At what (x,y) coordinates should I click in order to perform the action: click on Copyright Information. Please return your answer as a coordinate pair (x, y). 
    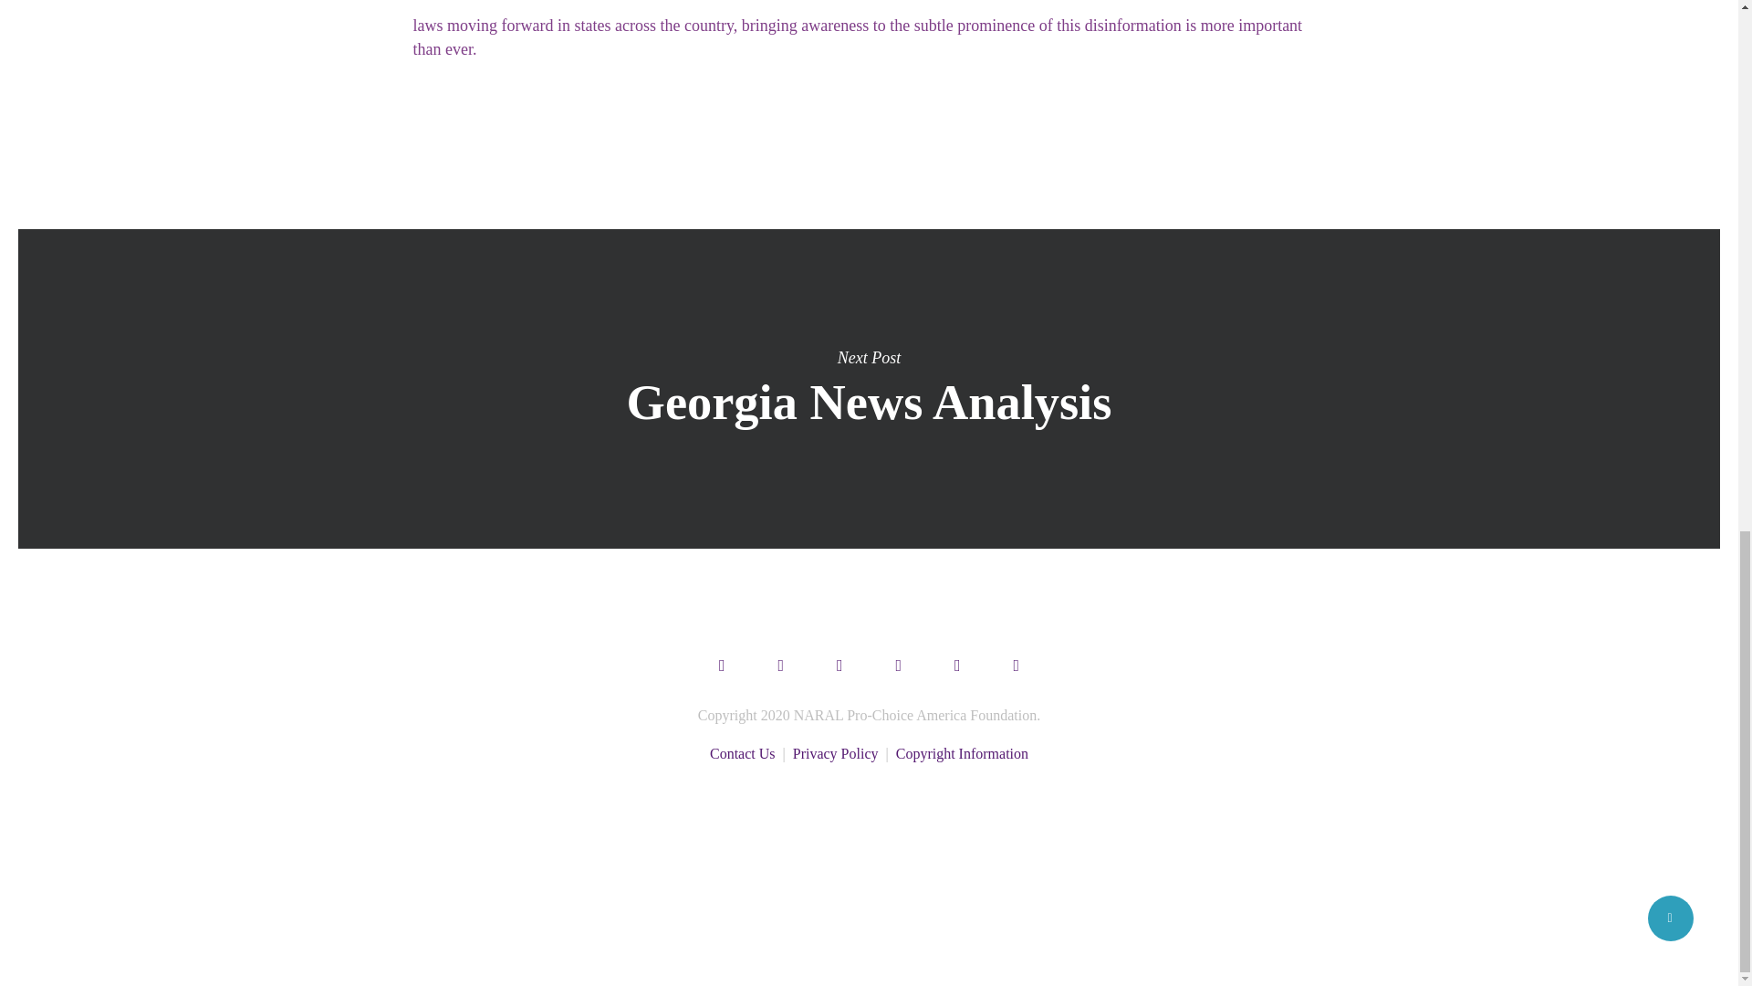
    Looking at the image, I should click on (962, 752).